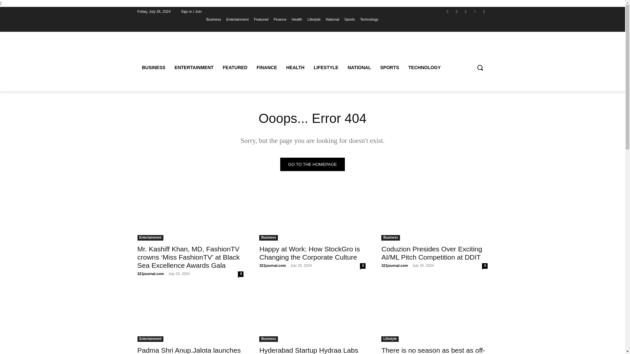  I want to click on FINANCE, so click(267, 68).